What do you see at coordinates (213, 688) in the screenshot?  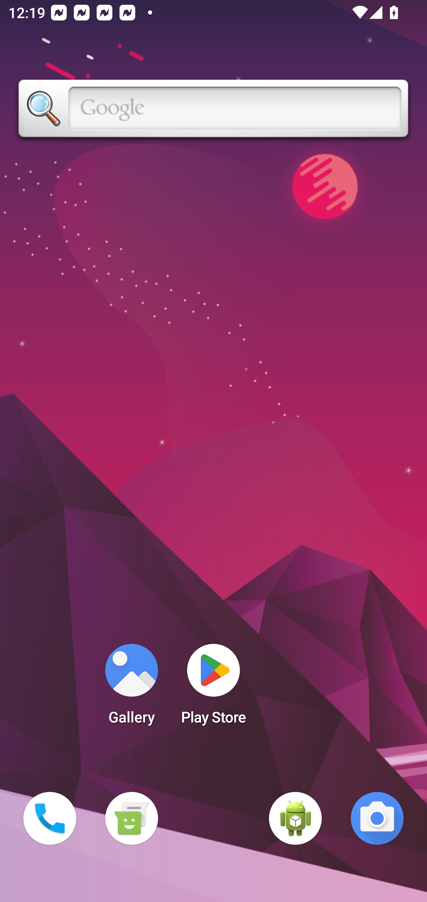 I see `Play Store` at bounding box center [213, 688].